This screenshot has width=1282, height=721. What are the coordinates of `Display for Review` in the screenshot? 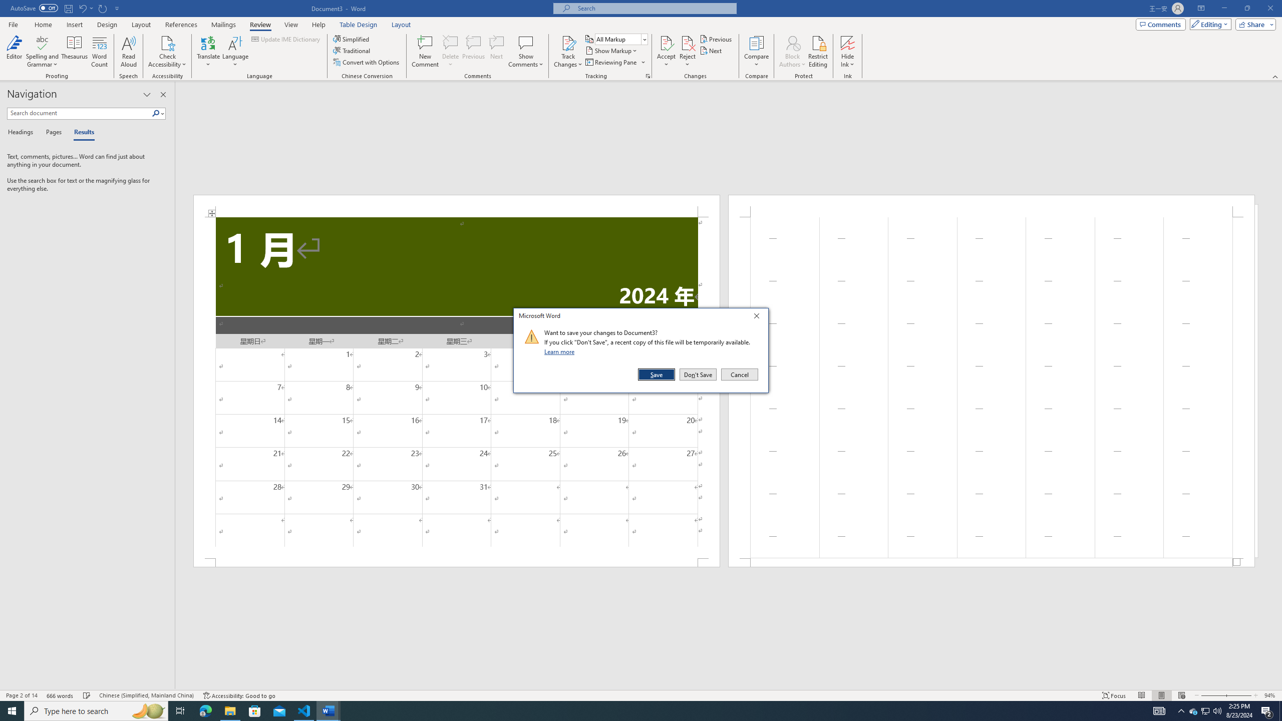 It's located at (621, 39).